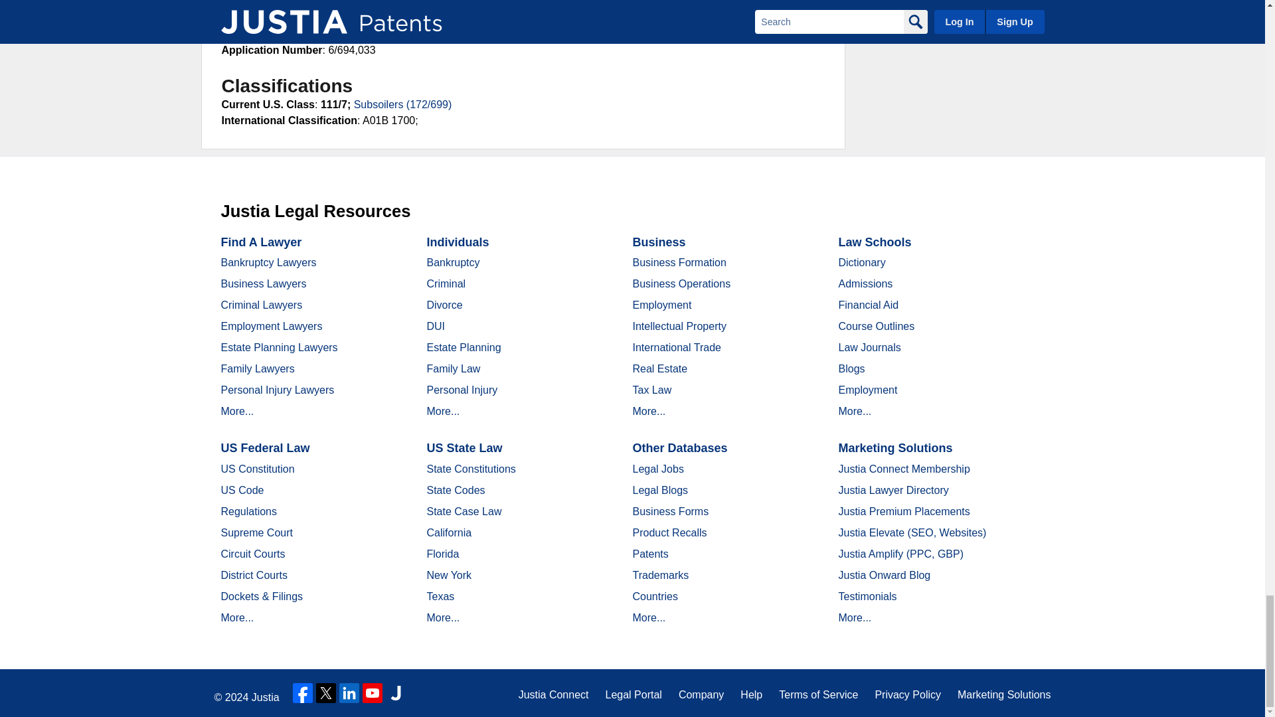  Describe the element at coordinates (396, 693) in the screenshot. I see `Justia Lawyer Directory` at that location.